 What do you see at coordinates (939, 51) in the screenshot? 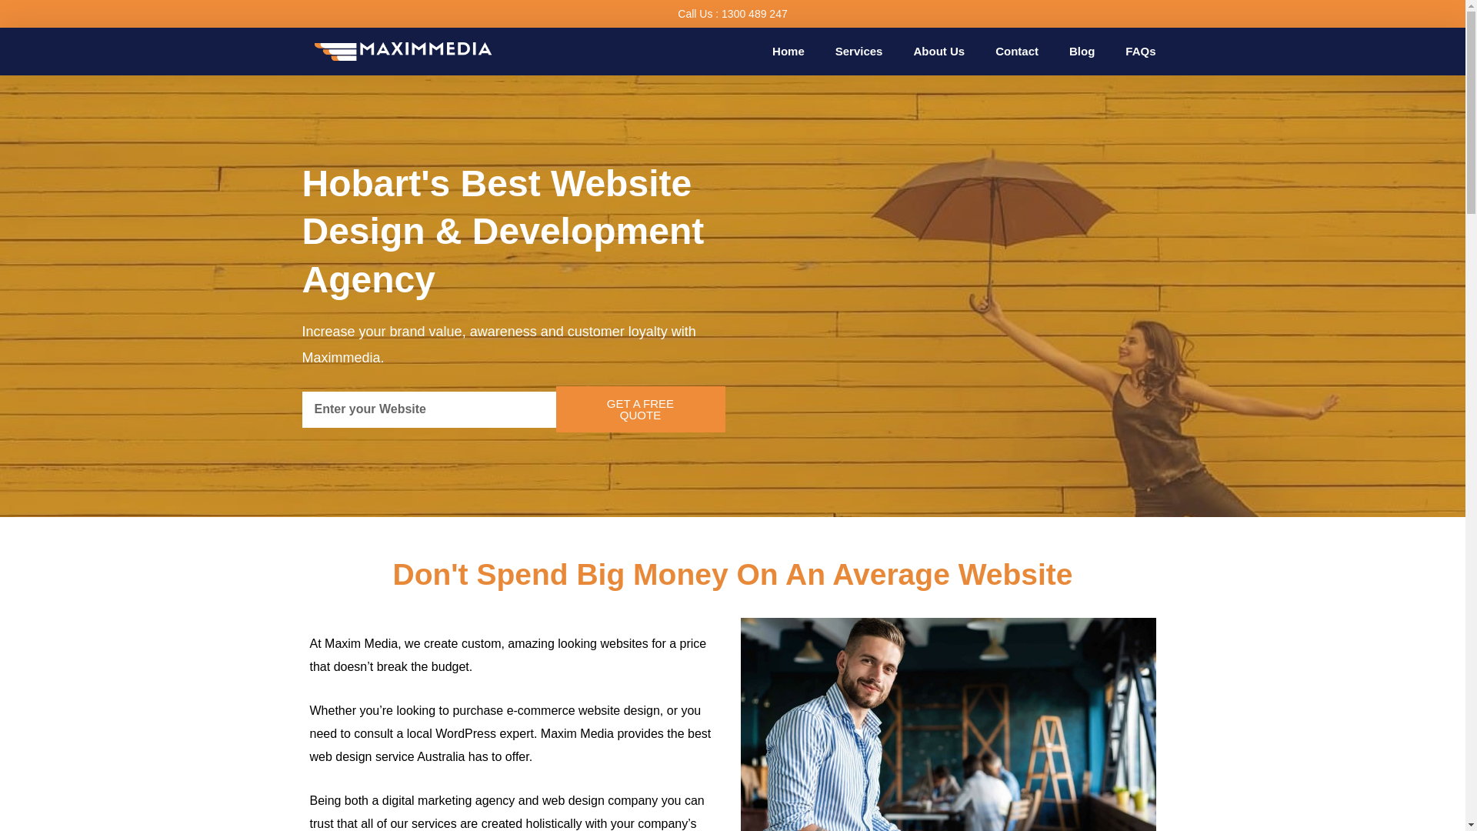
I see `About Us` at bounding box center [939, 51].